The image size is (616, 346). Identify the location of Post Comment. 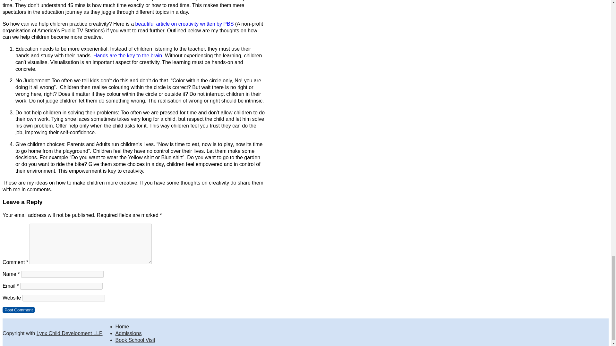
(18, 310).